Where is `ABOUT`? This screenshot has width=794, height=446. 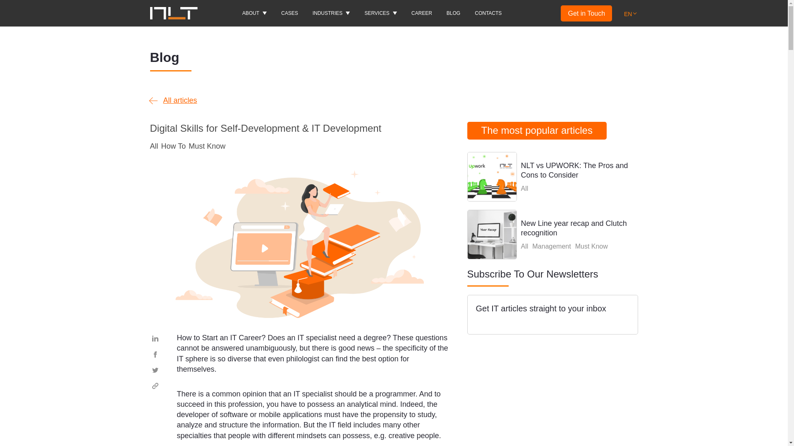
ABOUT is located at coordinates (254, 13).